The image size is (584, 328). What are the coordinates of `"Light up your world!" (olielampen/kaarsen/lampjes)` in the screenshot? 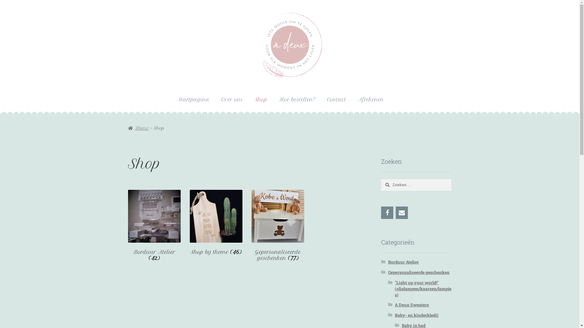 It's located at (423, 289).